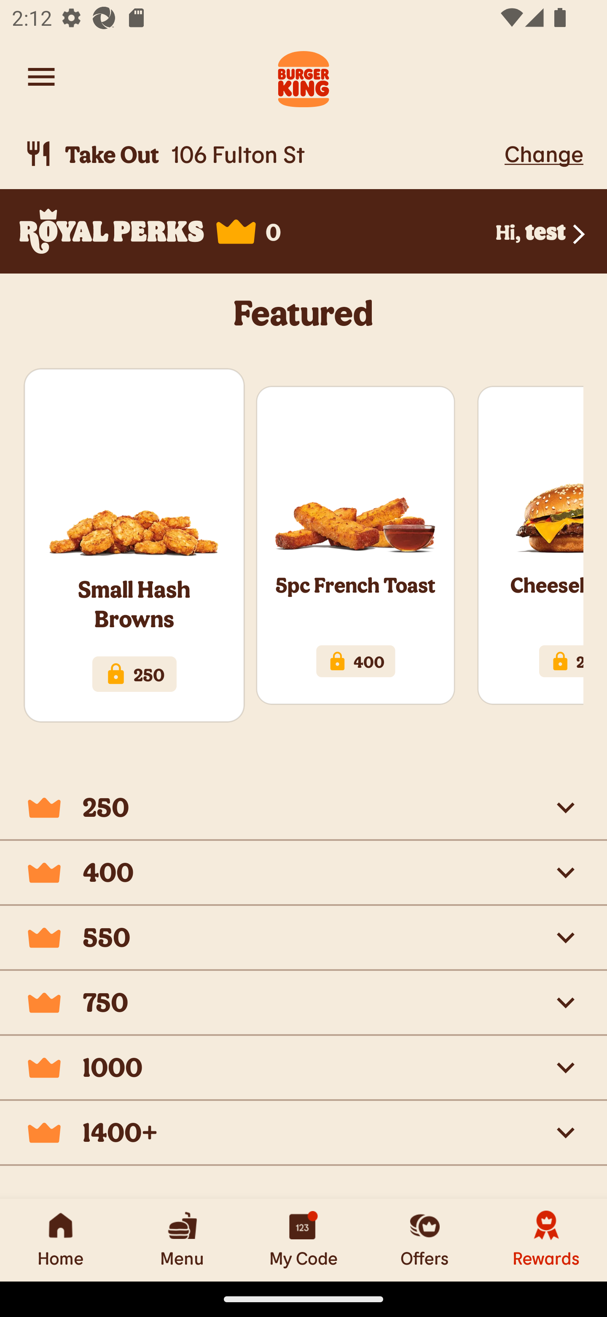 The image size is (607, 1317). What do you see at coordinates (261, 154) in the screenshot?
I see `Take Out, 106 Fulton St  Take Out 106 Fulton St` at bounding box center [261, 154].